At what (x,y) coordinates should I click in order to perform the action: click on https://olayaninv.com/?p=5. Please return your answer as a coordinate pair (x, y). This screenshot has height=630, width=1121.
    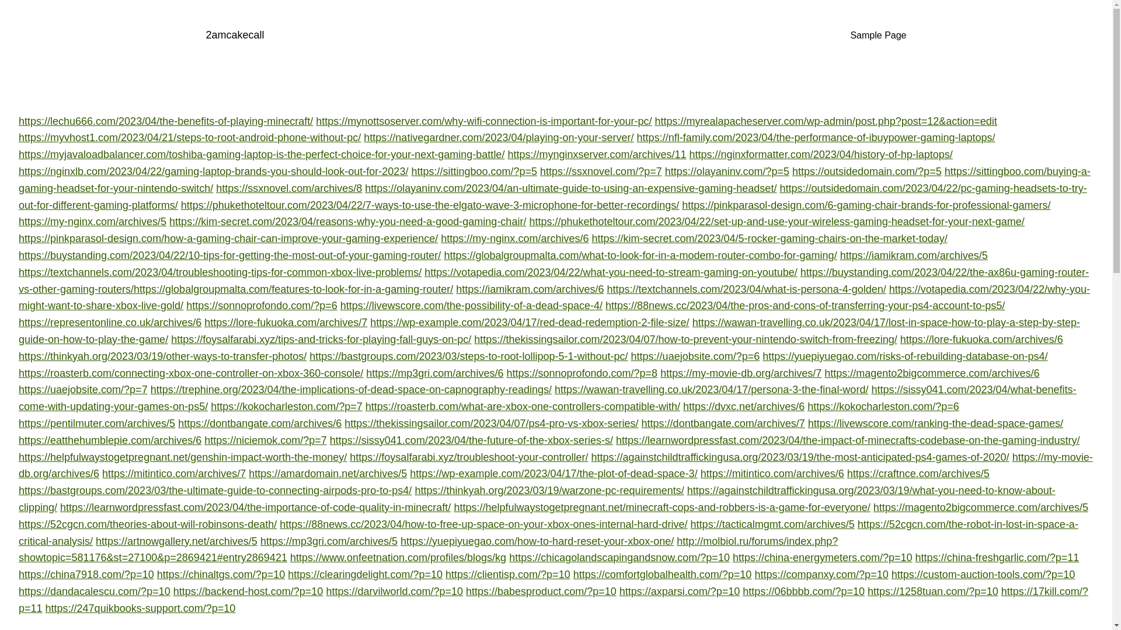
    Looking at the image, I should click on (727, 171).